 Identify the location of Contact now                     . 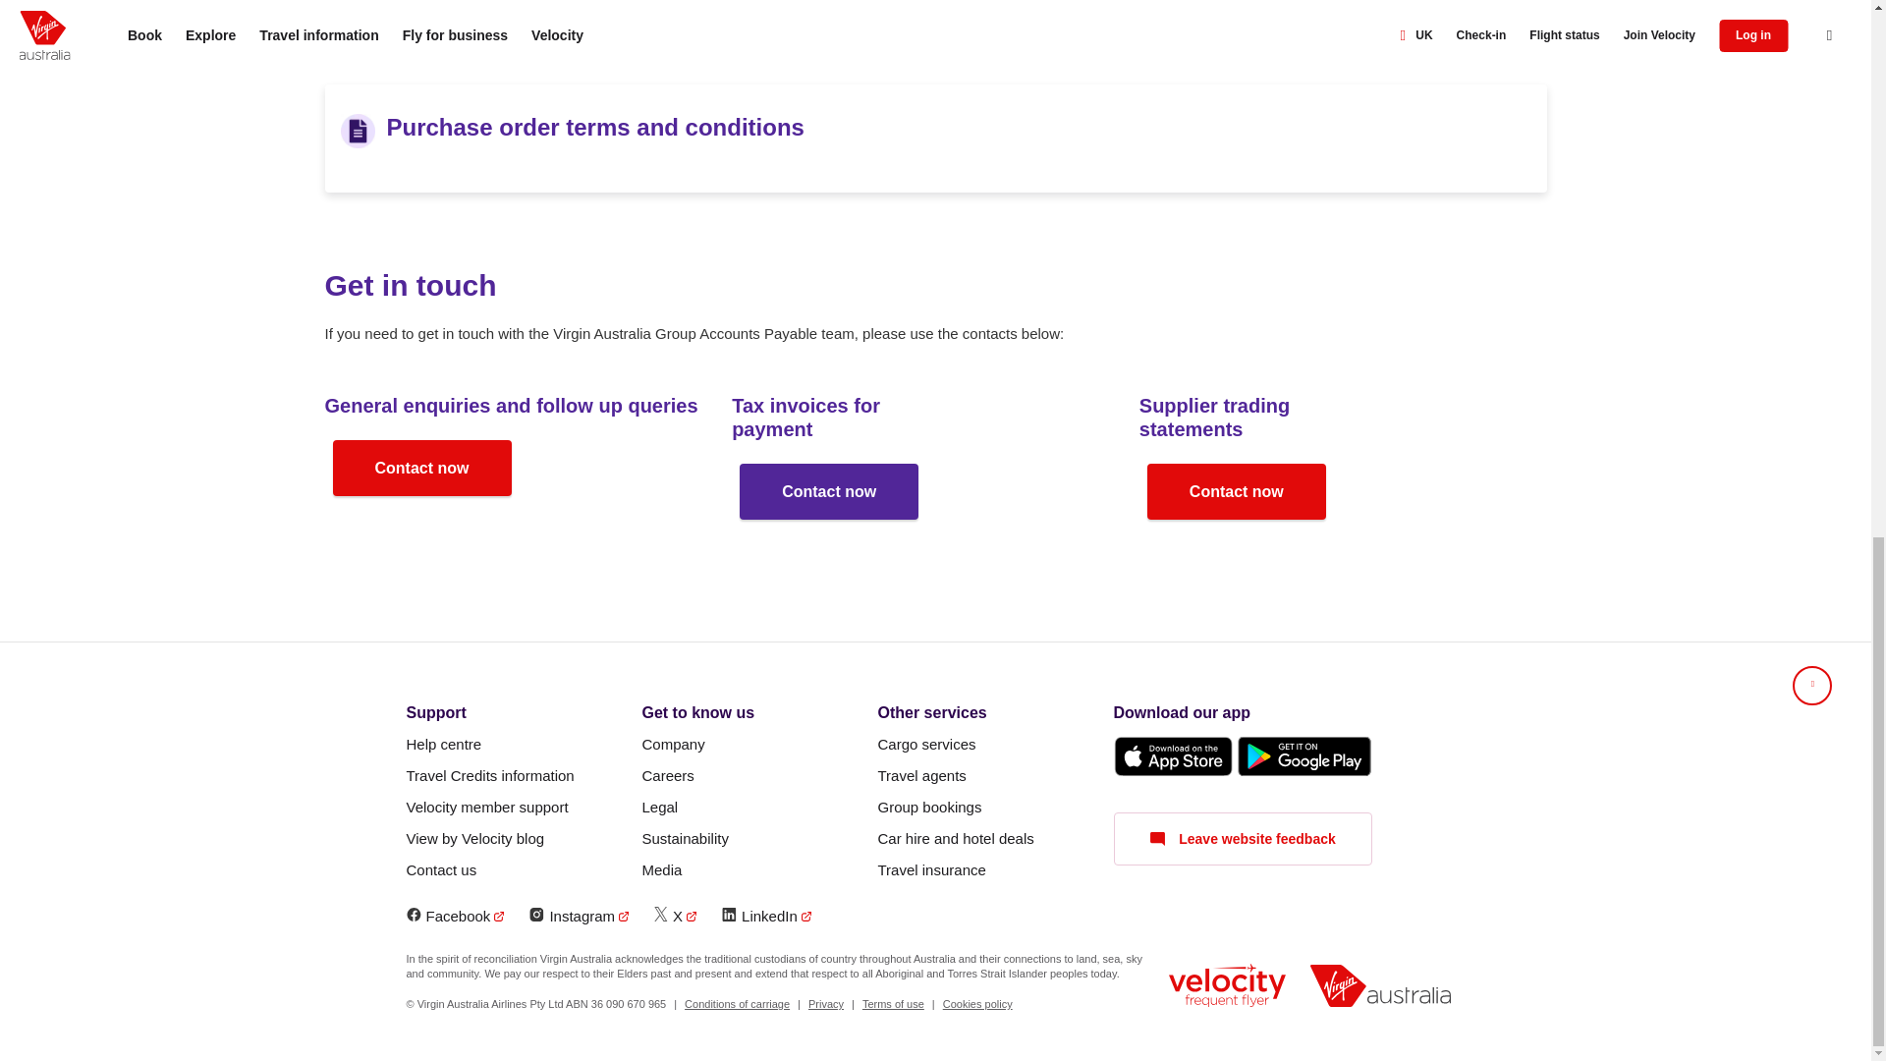
(829, 491).